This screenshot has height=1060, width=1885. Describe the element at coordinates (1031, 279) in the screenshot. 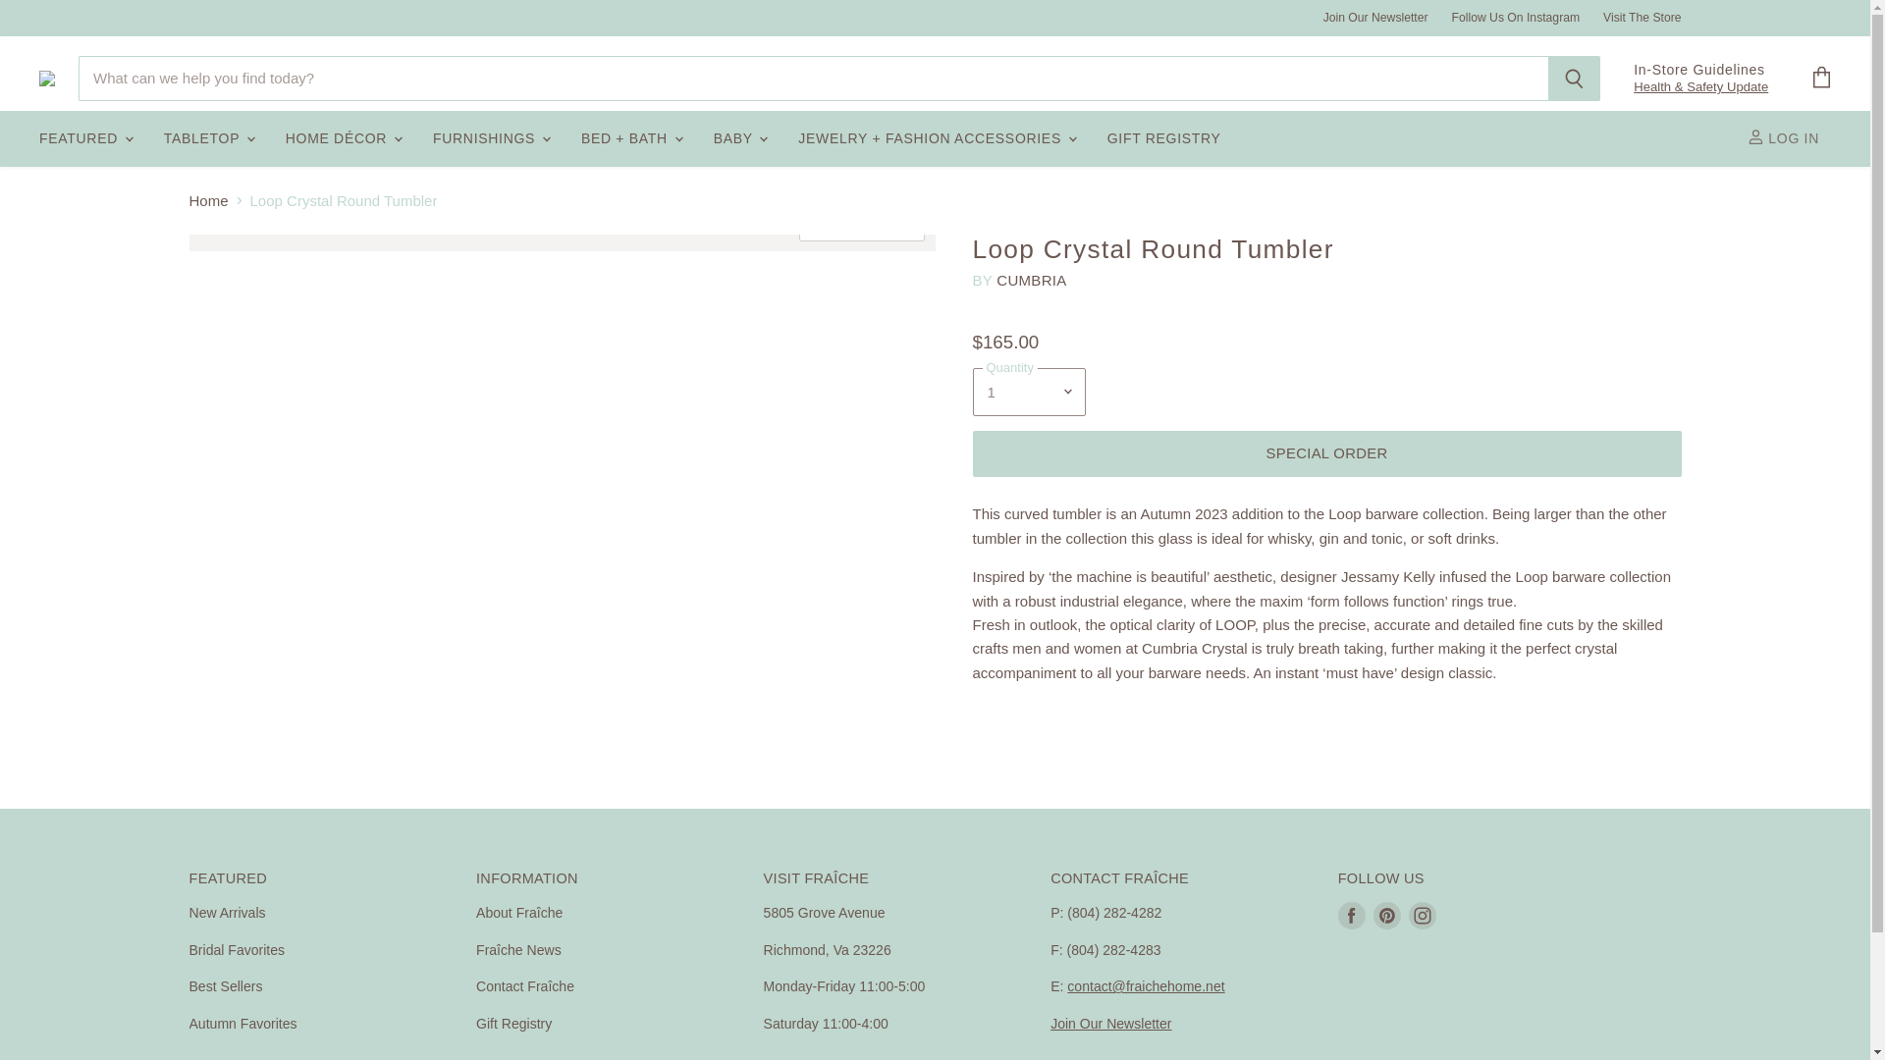

I see `Cumbria` at that location.